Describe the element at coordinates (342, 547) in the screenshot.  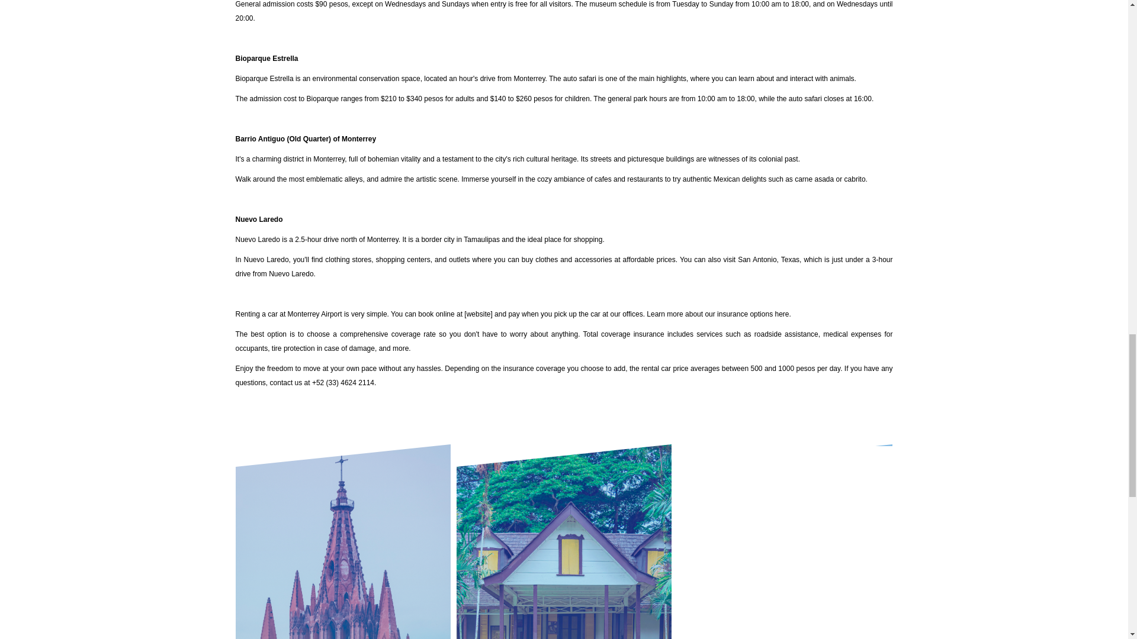
I see `Bajio Airport` at that location.